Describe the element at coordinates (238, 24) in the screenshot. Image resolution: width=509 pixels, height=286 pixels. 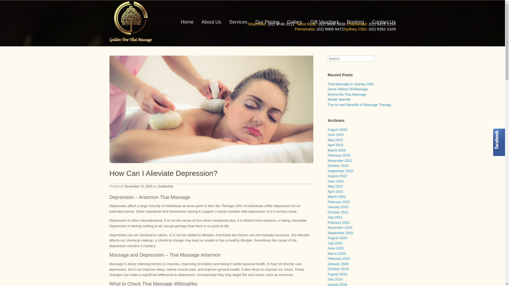
I see `Services` at that location.